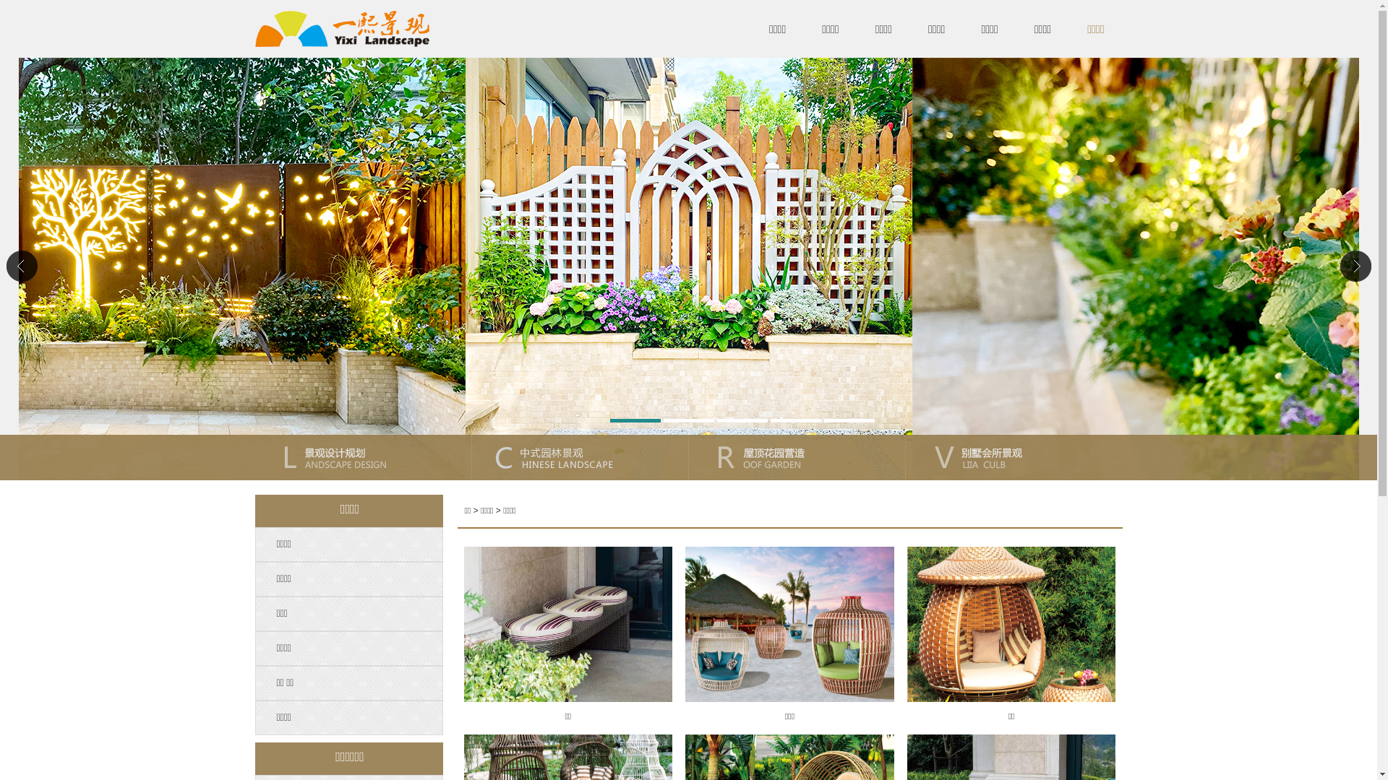 The width and height of the screenshot is (1388, 780). Describe the element at coordinates (742, 420) in the screenshot. I see `3` at that location.